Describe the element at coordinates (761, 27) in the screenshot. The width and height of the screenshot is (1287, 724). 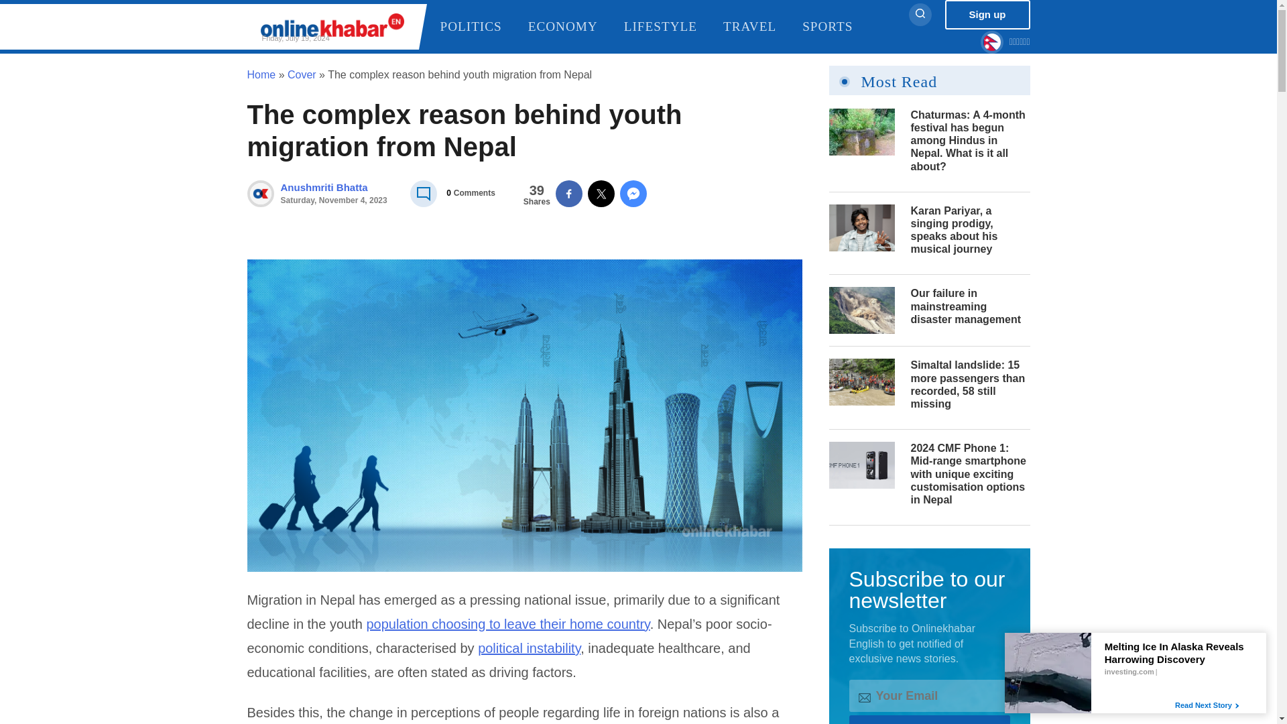
I see `TRAVEL` at that location.